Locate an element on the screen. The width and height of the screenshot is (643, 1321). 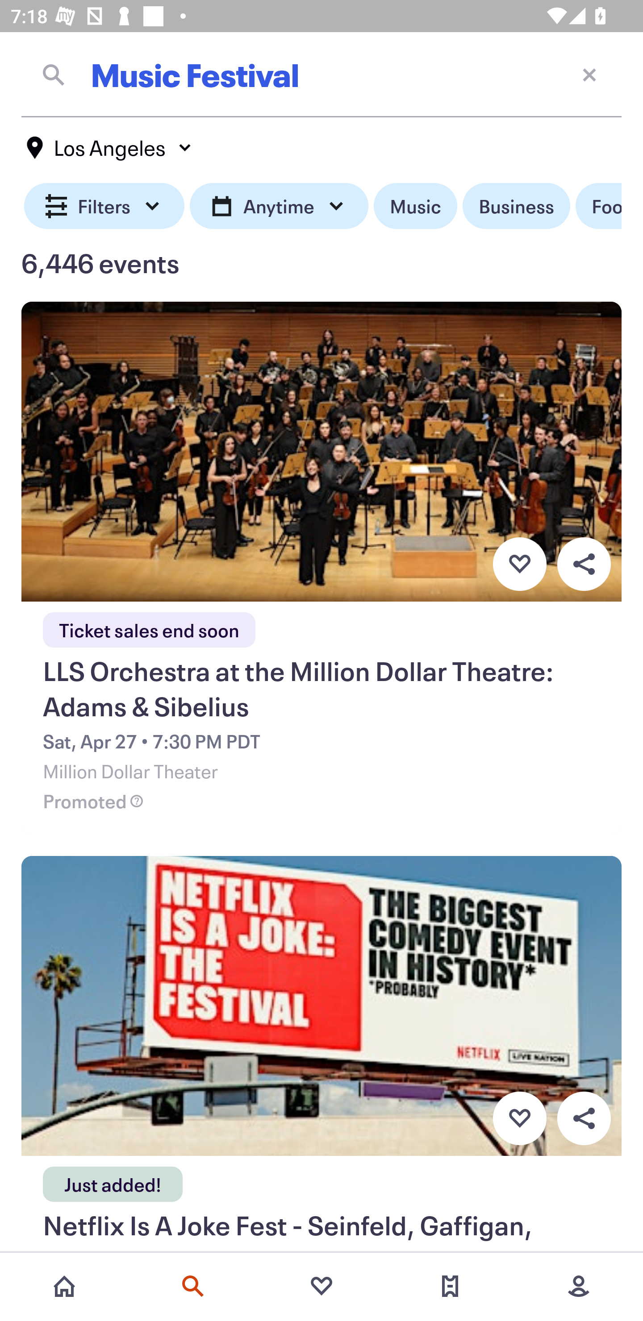
More is located at coordinates (579, 1286).